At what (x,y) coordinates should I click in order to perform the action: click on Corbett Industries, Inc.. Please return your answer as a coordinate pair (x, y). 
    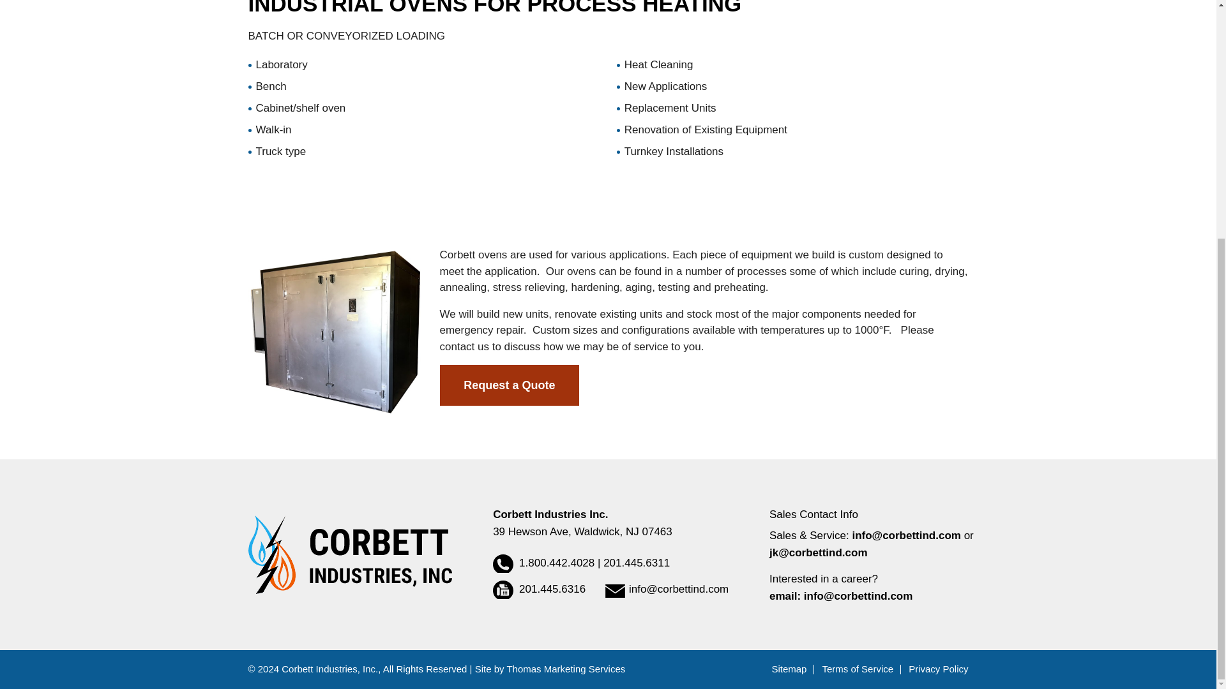
    Looking at the image, I should click on (349, 554).